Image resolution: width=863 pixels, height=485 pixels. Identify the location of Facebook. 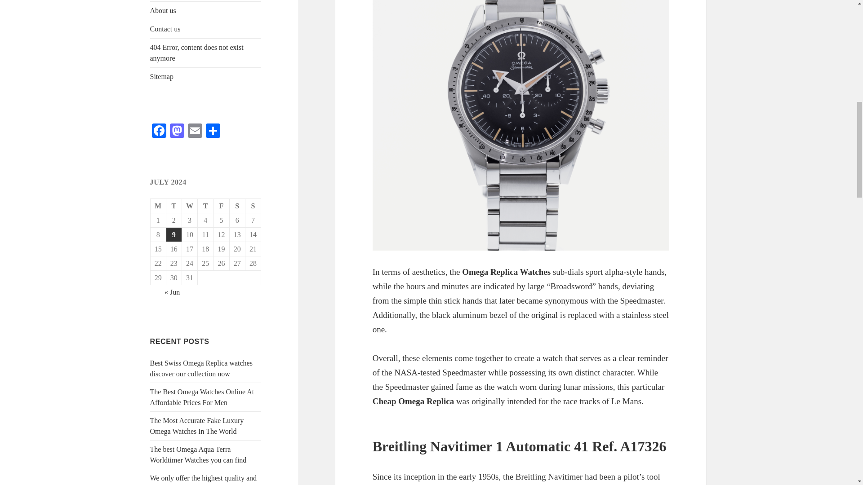
(159, 132).